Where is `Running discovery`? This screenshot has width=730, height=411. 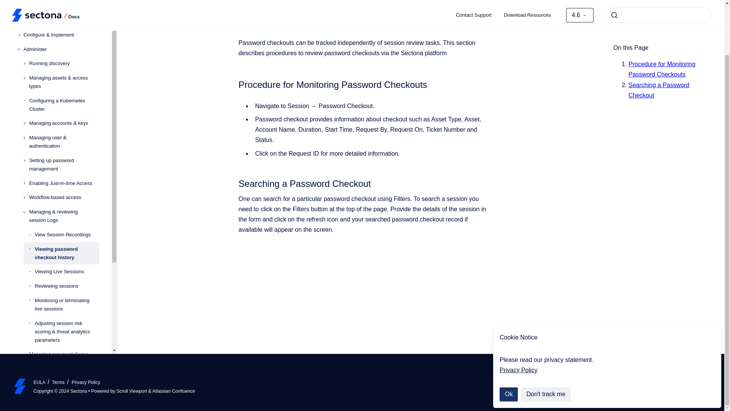
Running discovery is located at coordinates (64, 63).